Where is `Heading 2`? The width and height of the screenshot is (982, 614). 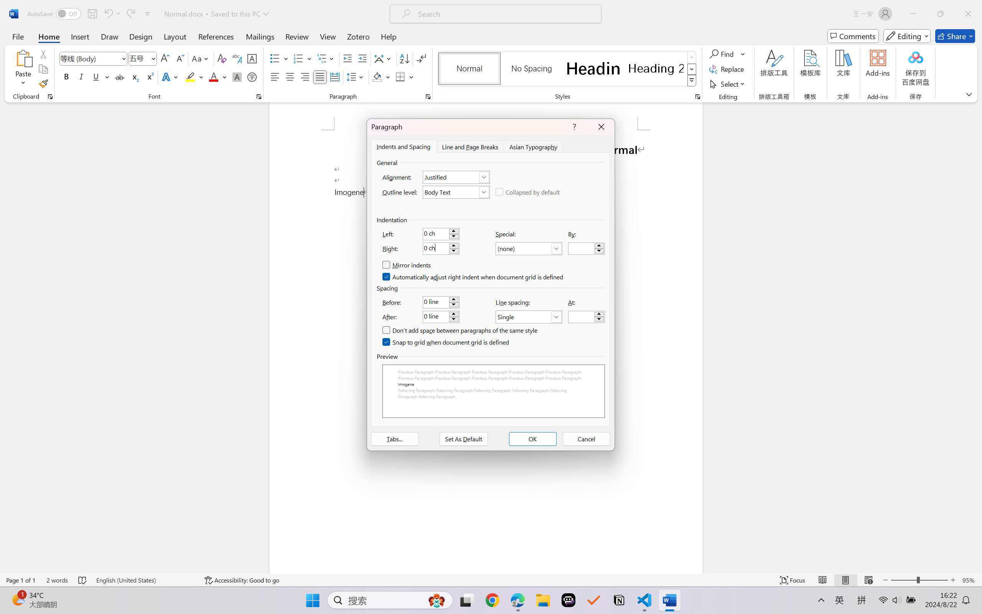 Heading 2 is located at coordinates (656, 68).